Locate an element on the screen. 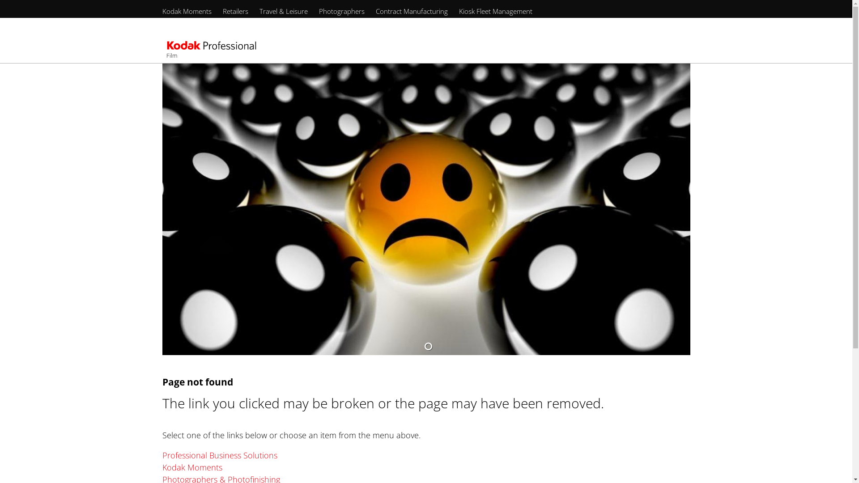 This screenshot has height=483, width=859. Skip to main content is located at coordinates (0, 58).